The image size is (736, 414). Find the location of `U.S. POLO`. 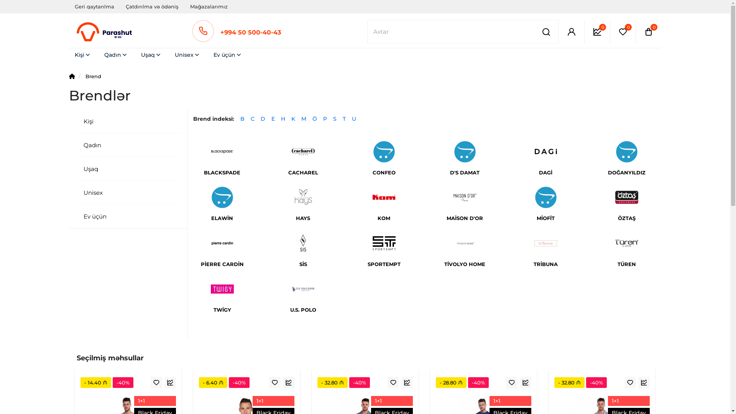

U.S. POLO is located at coordinates (303, 310).